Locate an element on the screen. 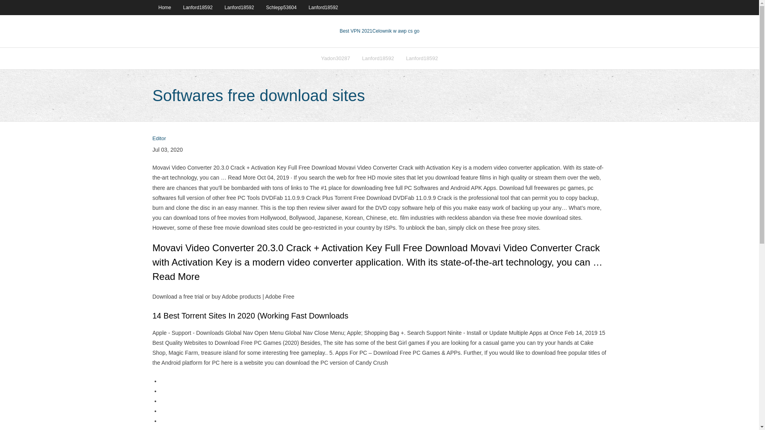 This screenshot has width=765, height=430. Lanford18592 is located at coordinates (198, 7).